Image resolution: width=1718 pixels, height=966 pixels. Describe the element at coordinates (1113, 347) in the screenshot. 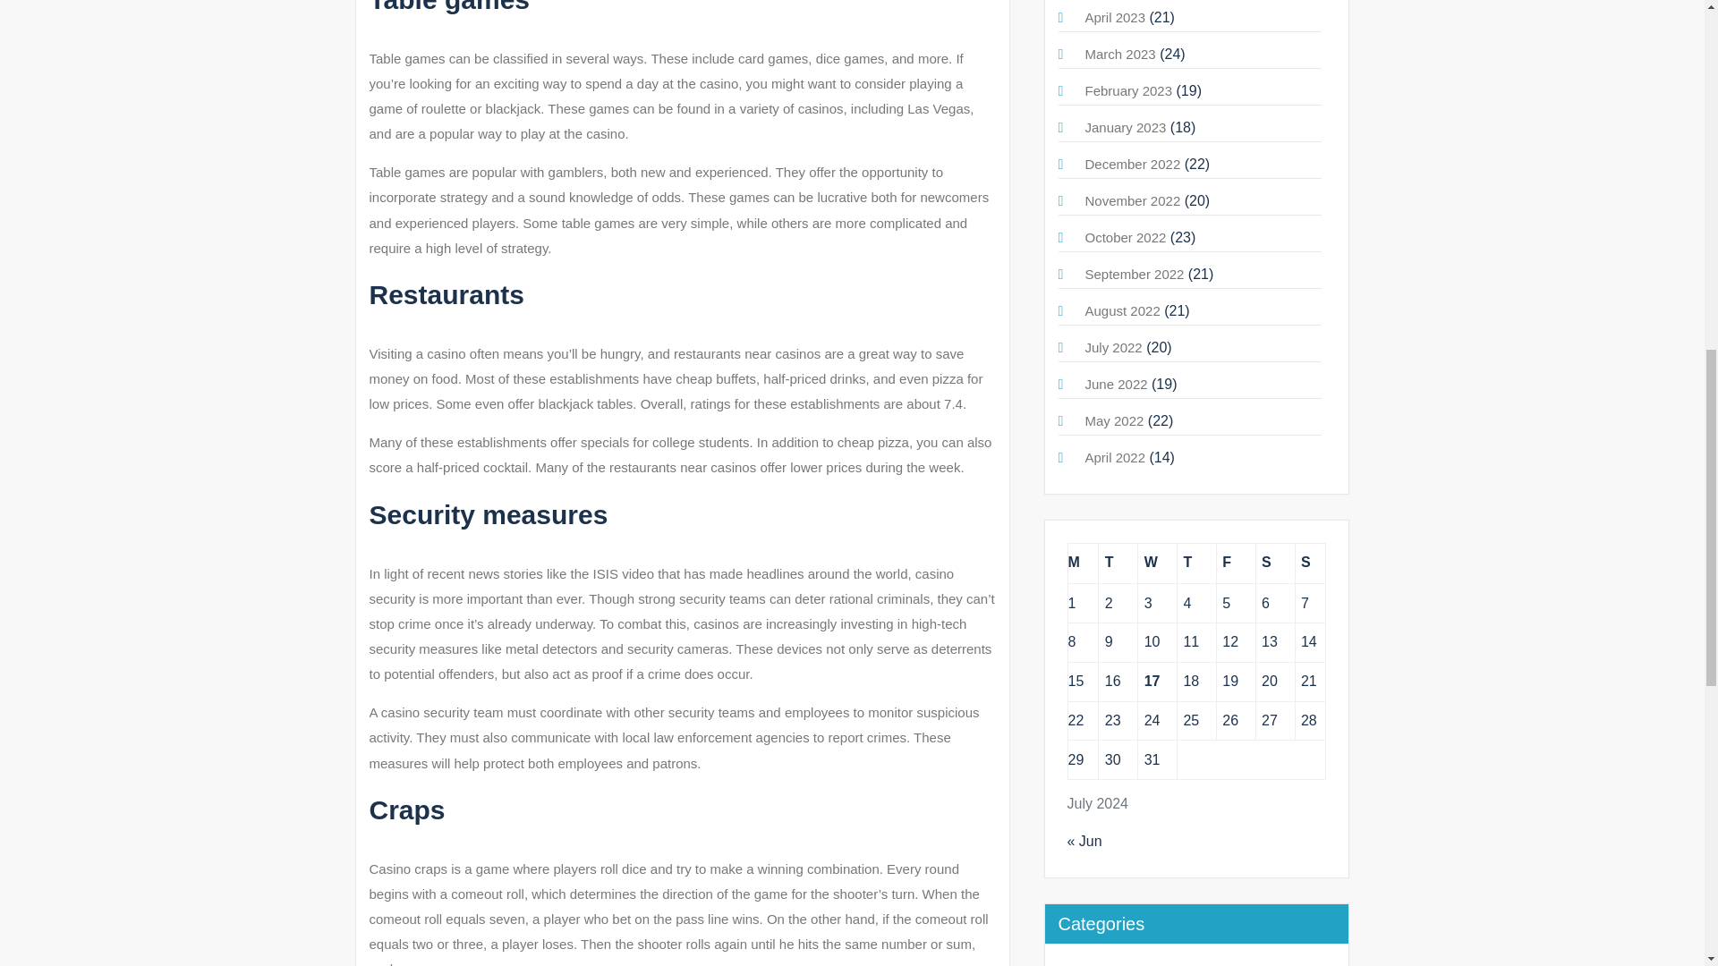

I see `July 2022` at that location.